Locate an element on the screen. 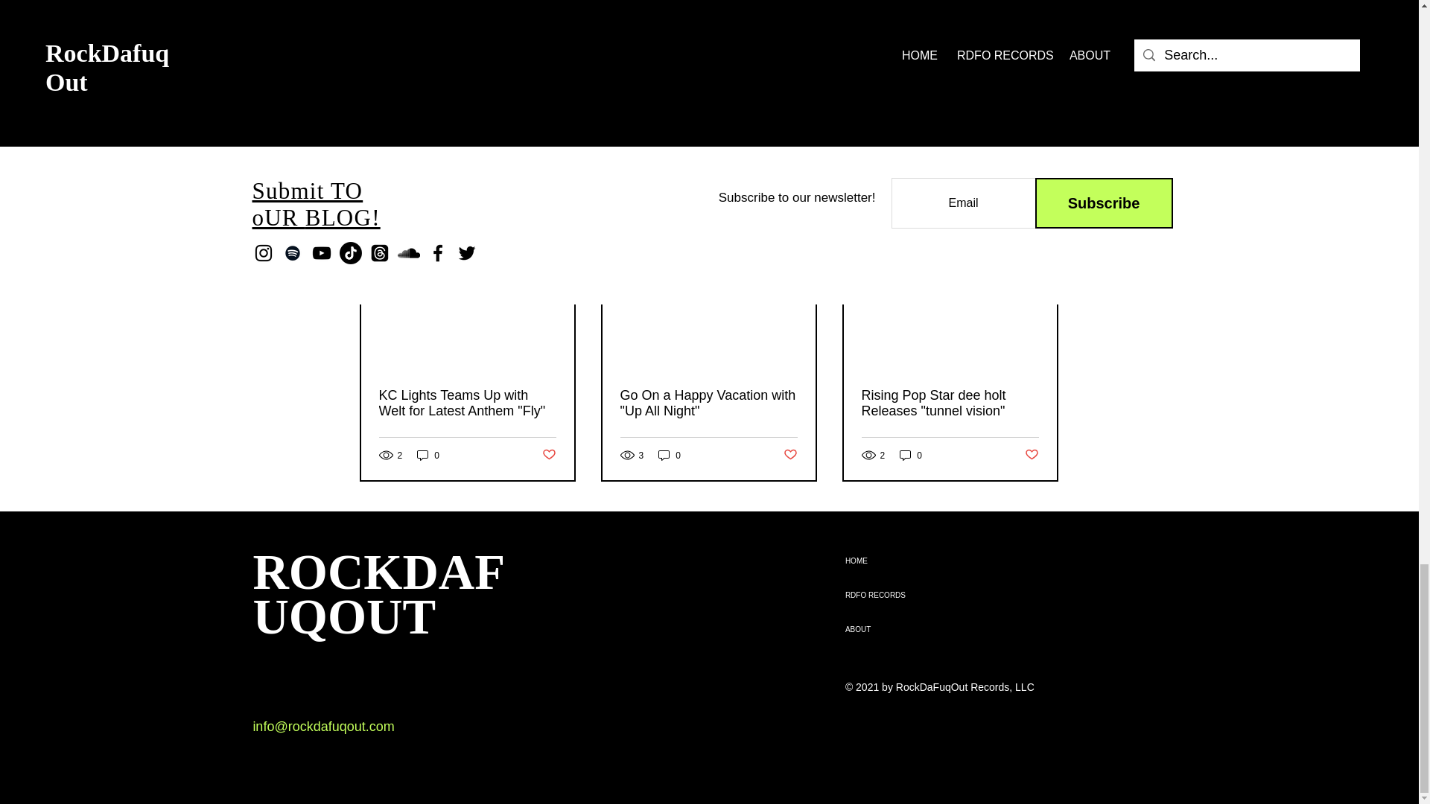  0 is located at coordinates (669, 455).